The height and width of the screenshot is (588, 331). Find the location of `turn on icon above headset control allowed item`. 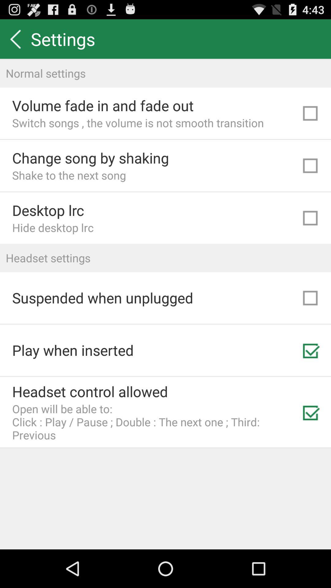

turn on icon above headset control allowed item is located at coordinates (73, 350).